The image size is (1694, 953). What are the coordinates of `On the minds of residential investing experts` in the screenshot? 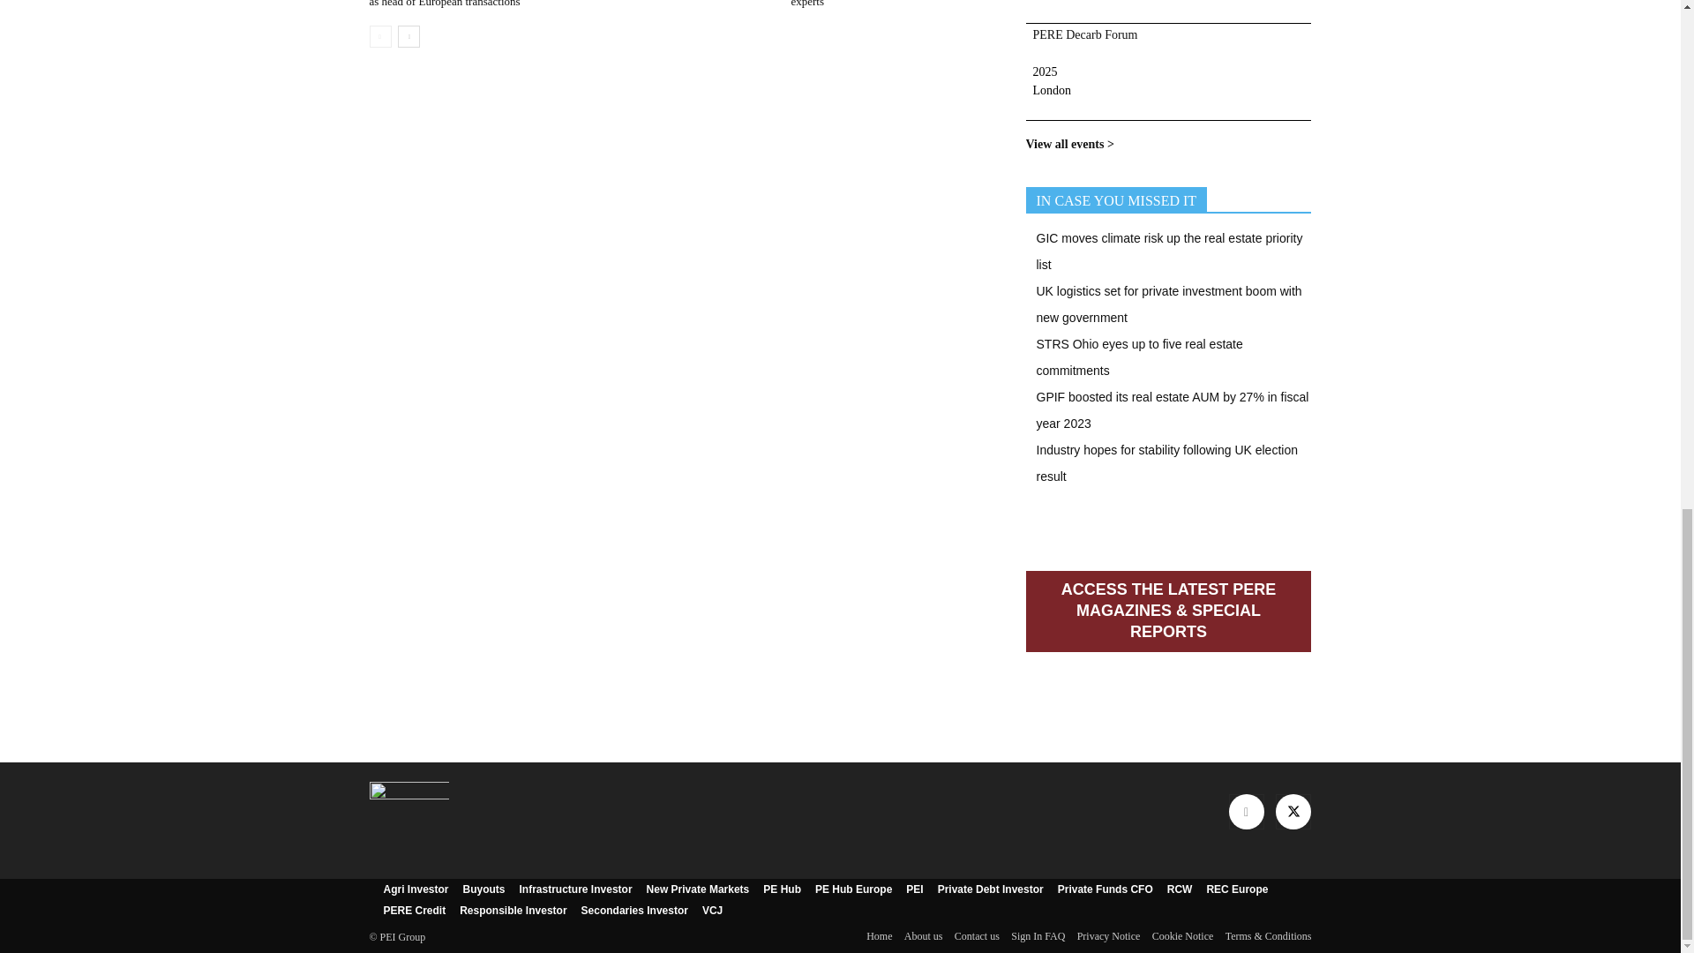 It's located at (875, 4).